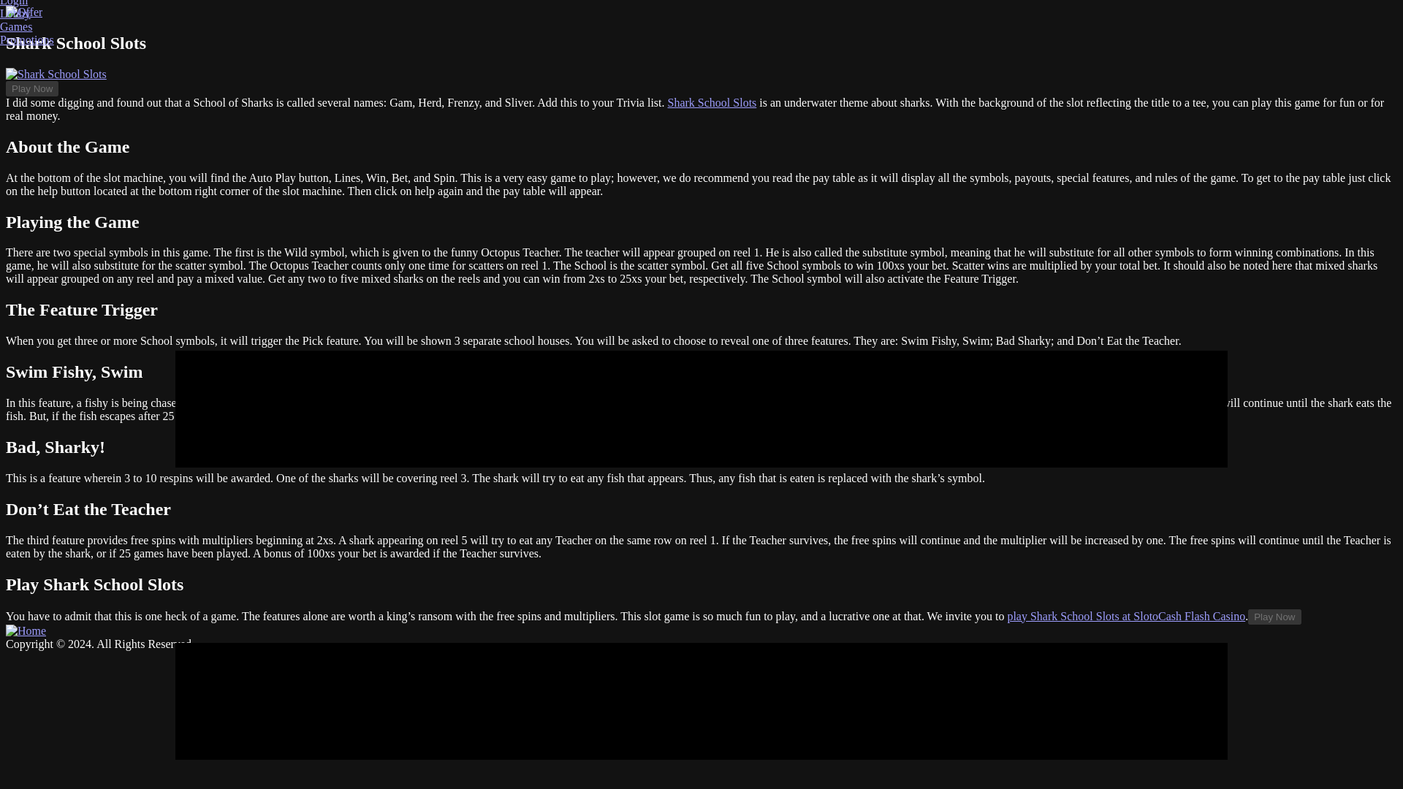 The height and width of the screenshot is (789, 1403). What do you see at coordinates (1274, 617) in the screenshot?
I see `Play Now` at bounding box center [1274, 617].